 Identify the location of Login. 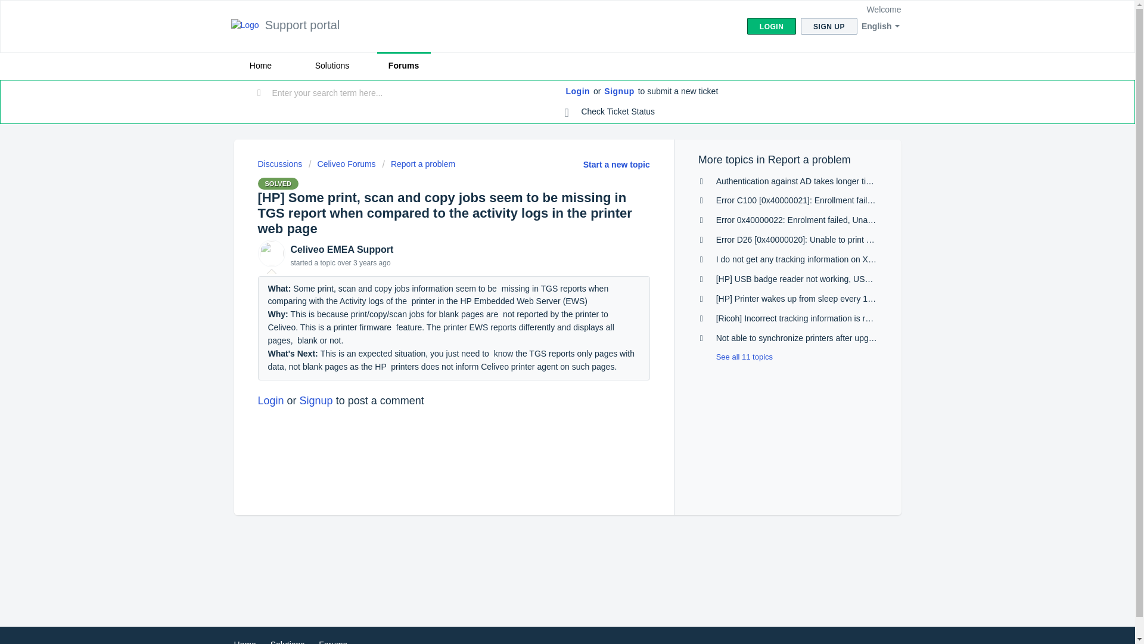
(578, 92).